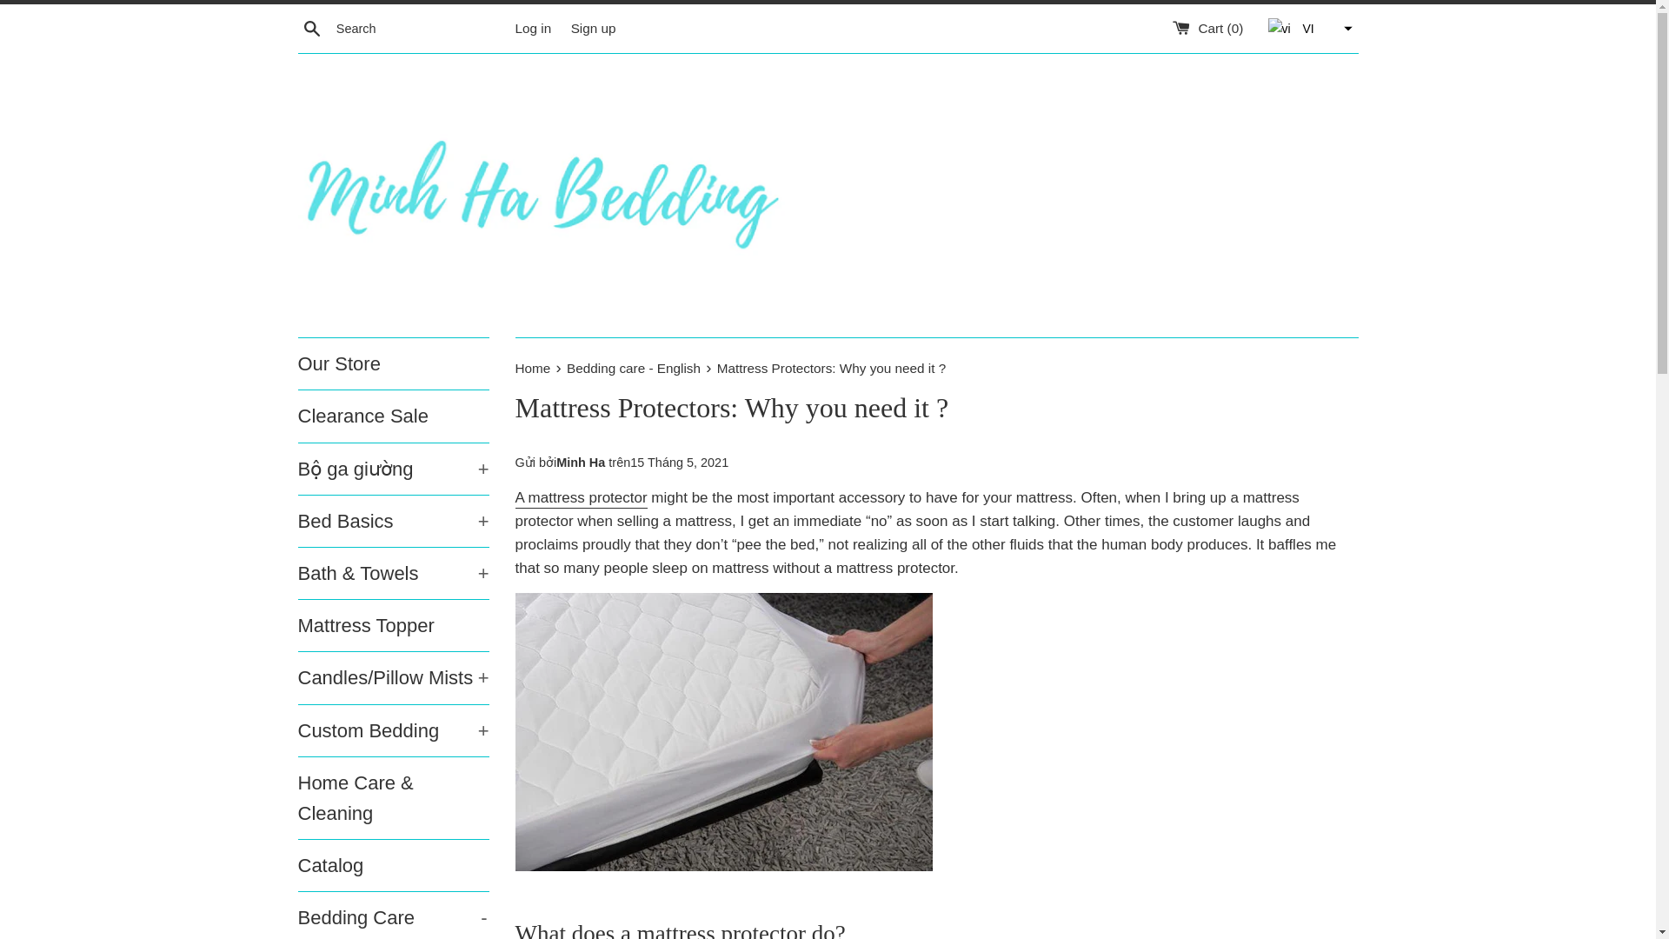  What do you see at coordinates (311, 28) in the screenshot?
I see `Search` at bounding box center [311, 28].